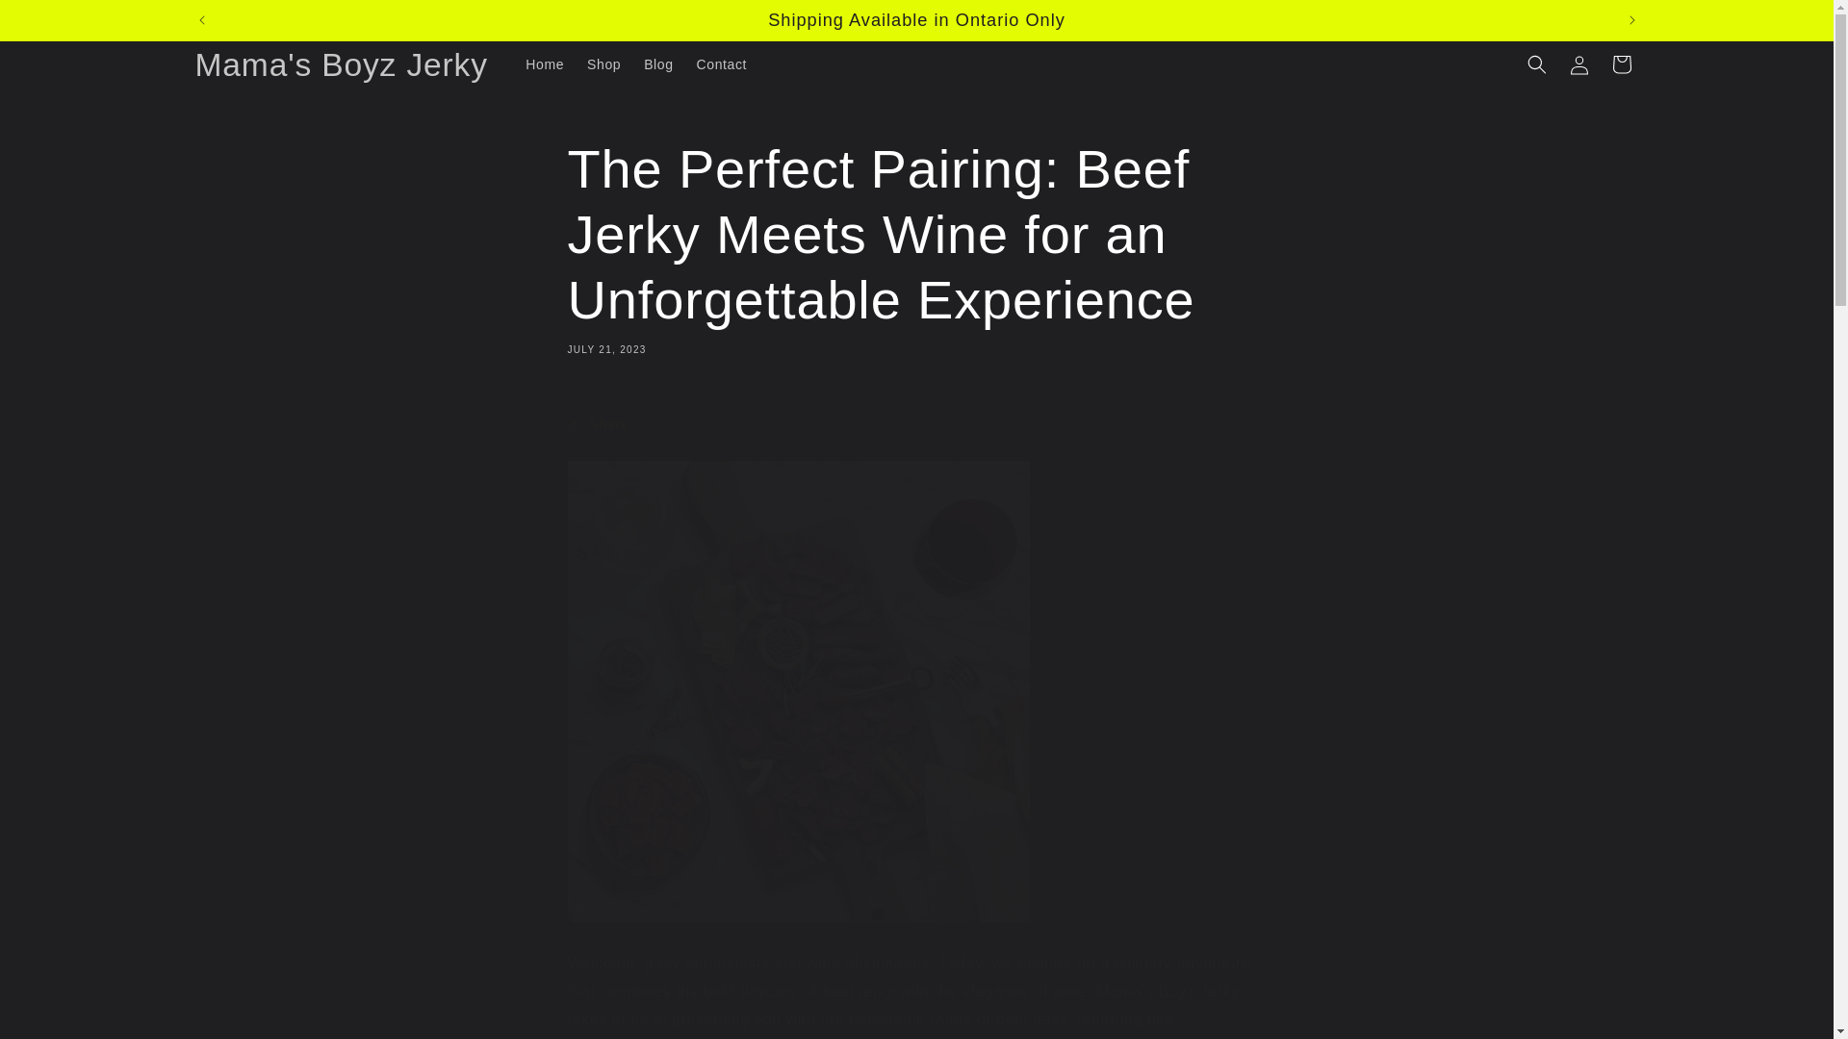 This screenshot has width=1848, height=1039. I want to click on Shop, so click(603, 63).